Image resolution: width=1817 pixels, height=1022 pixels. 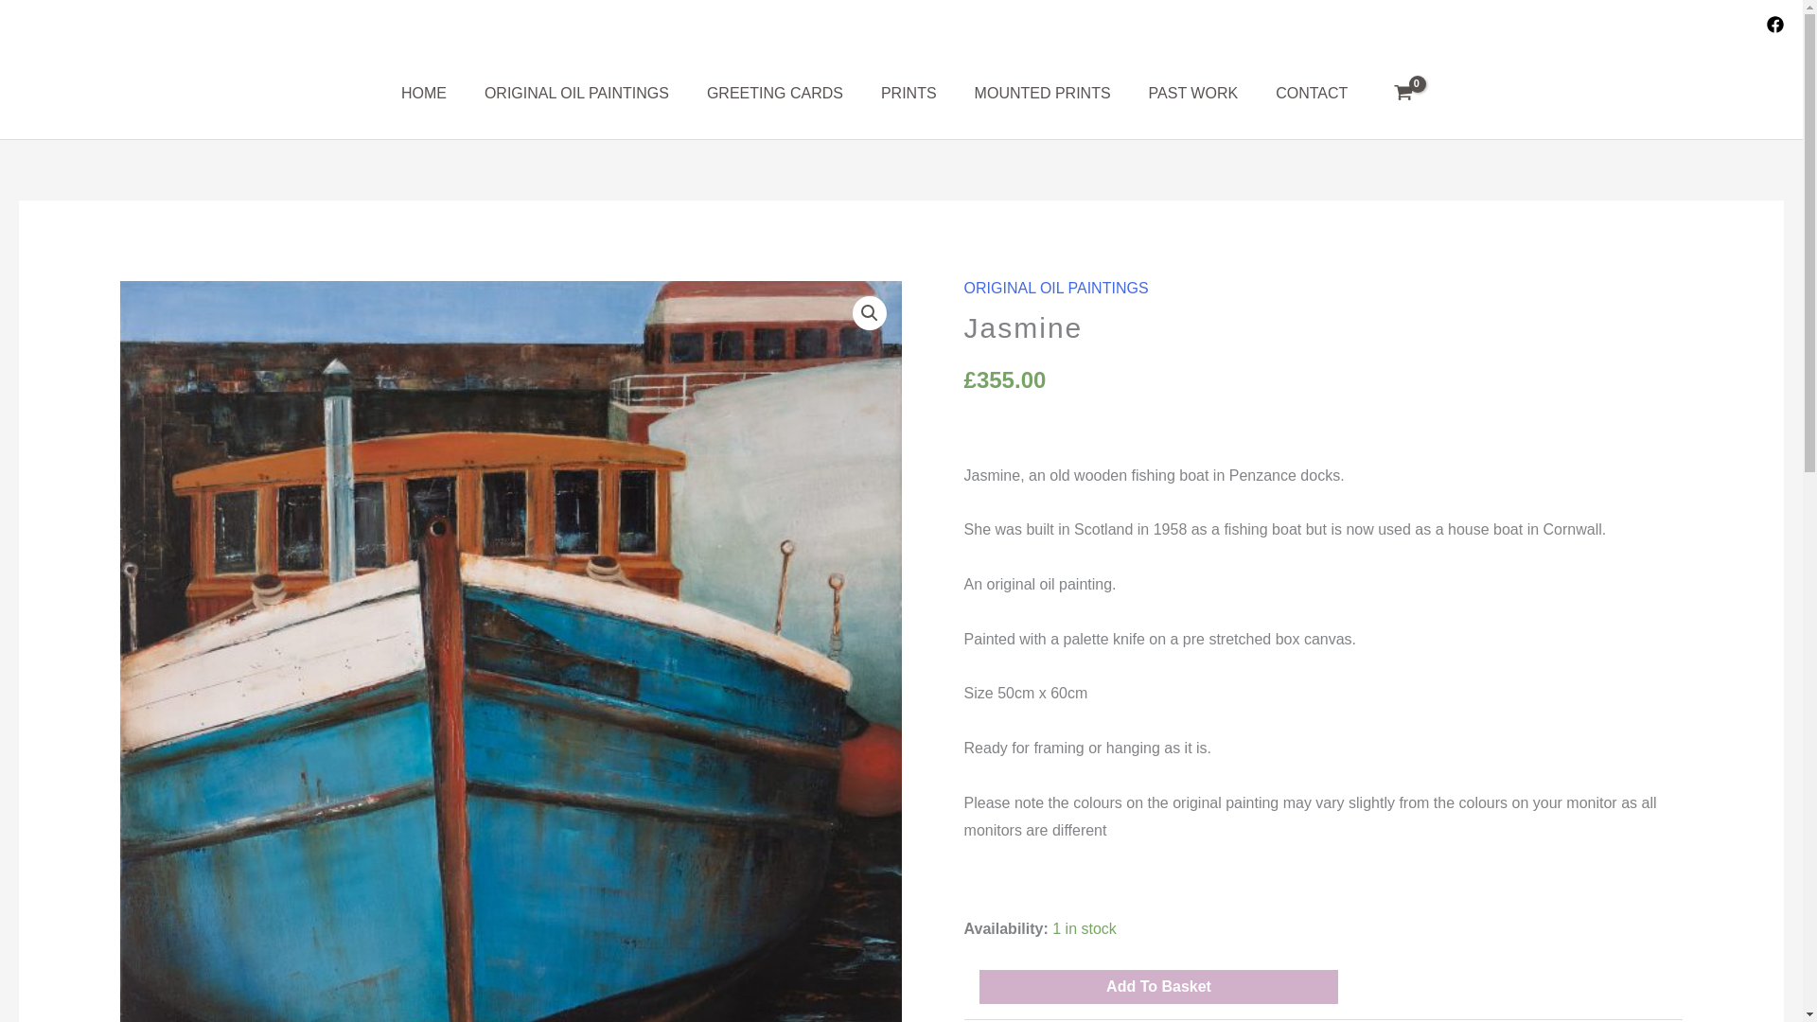 I want to click on GREETING CARDS, so click(x=774, y=93).